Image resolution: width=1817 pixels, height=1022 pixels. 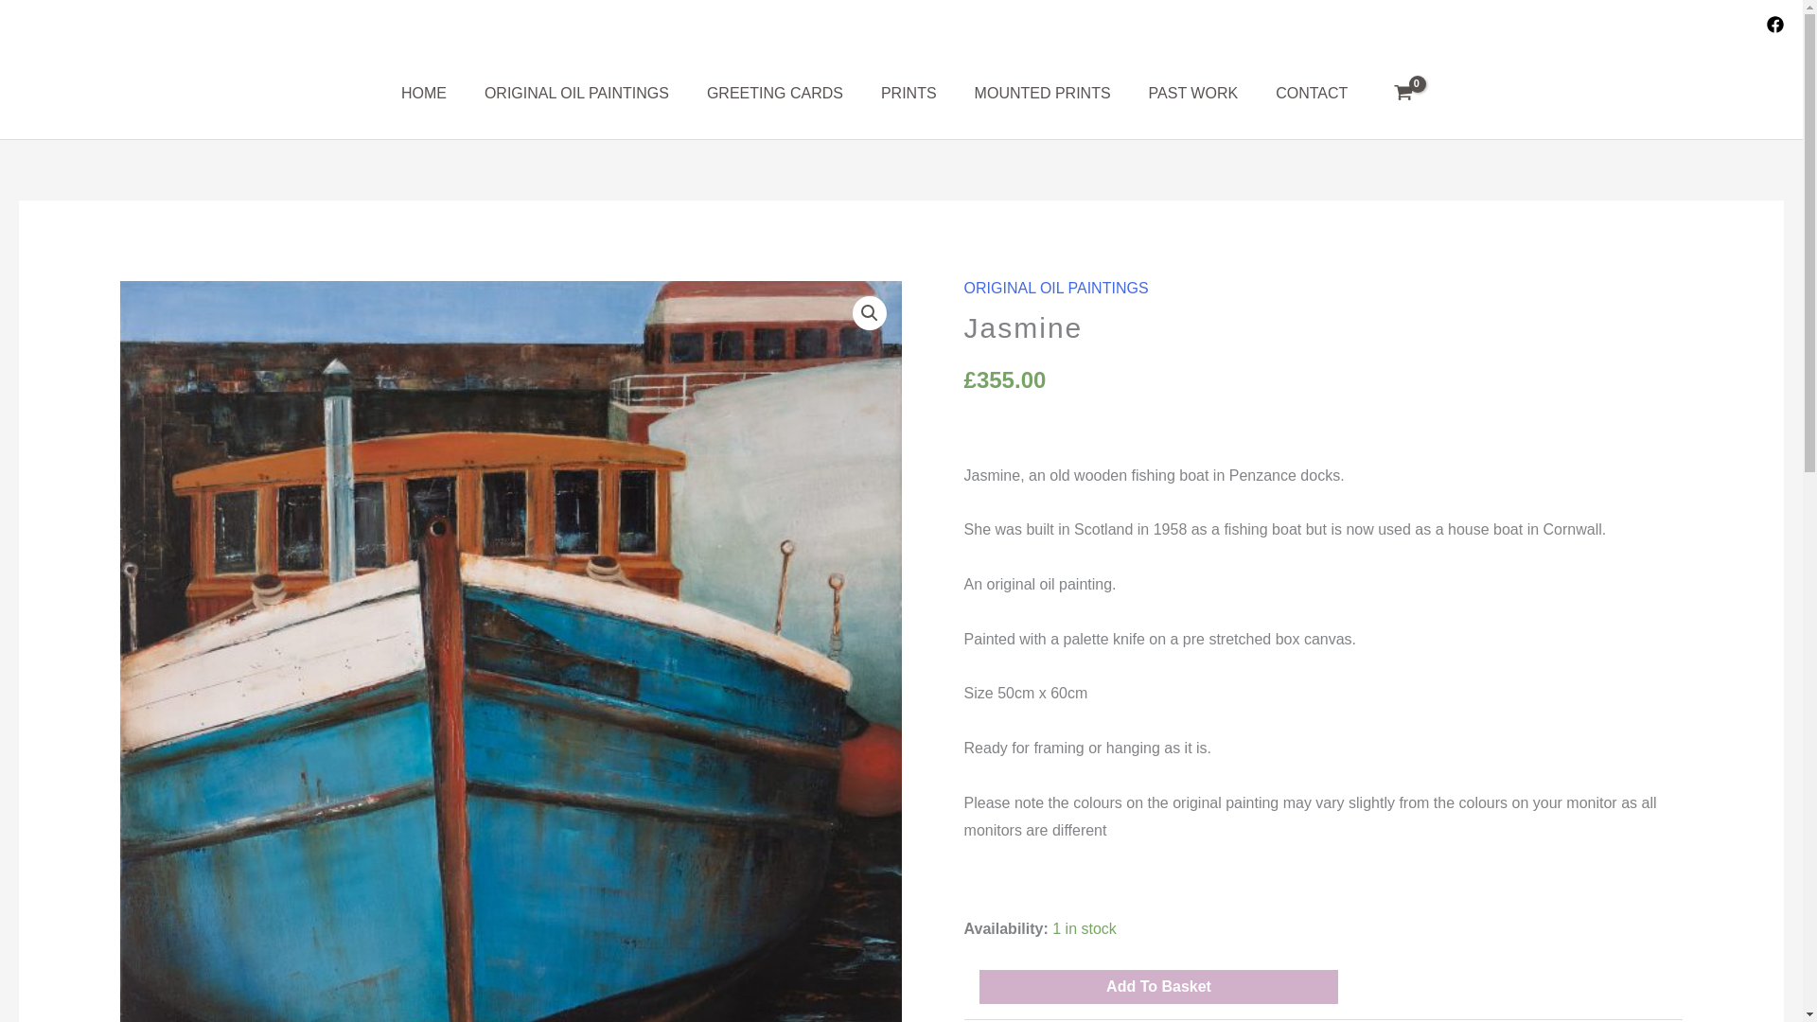 I want to click on GREETING CARDS, so click(x=774, y=93).